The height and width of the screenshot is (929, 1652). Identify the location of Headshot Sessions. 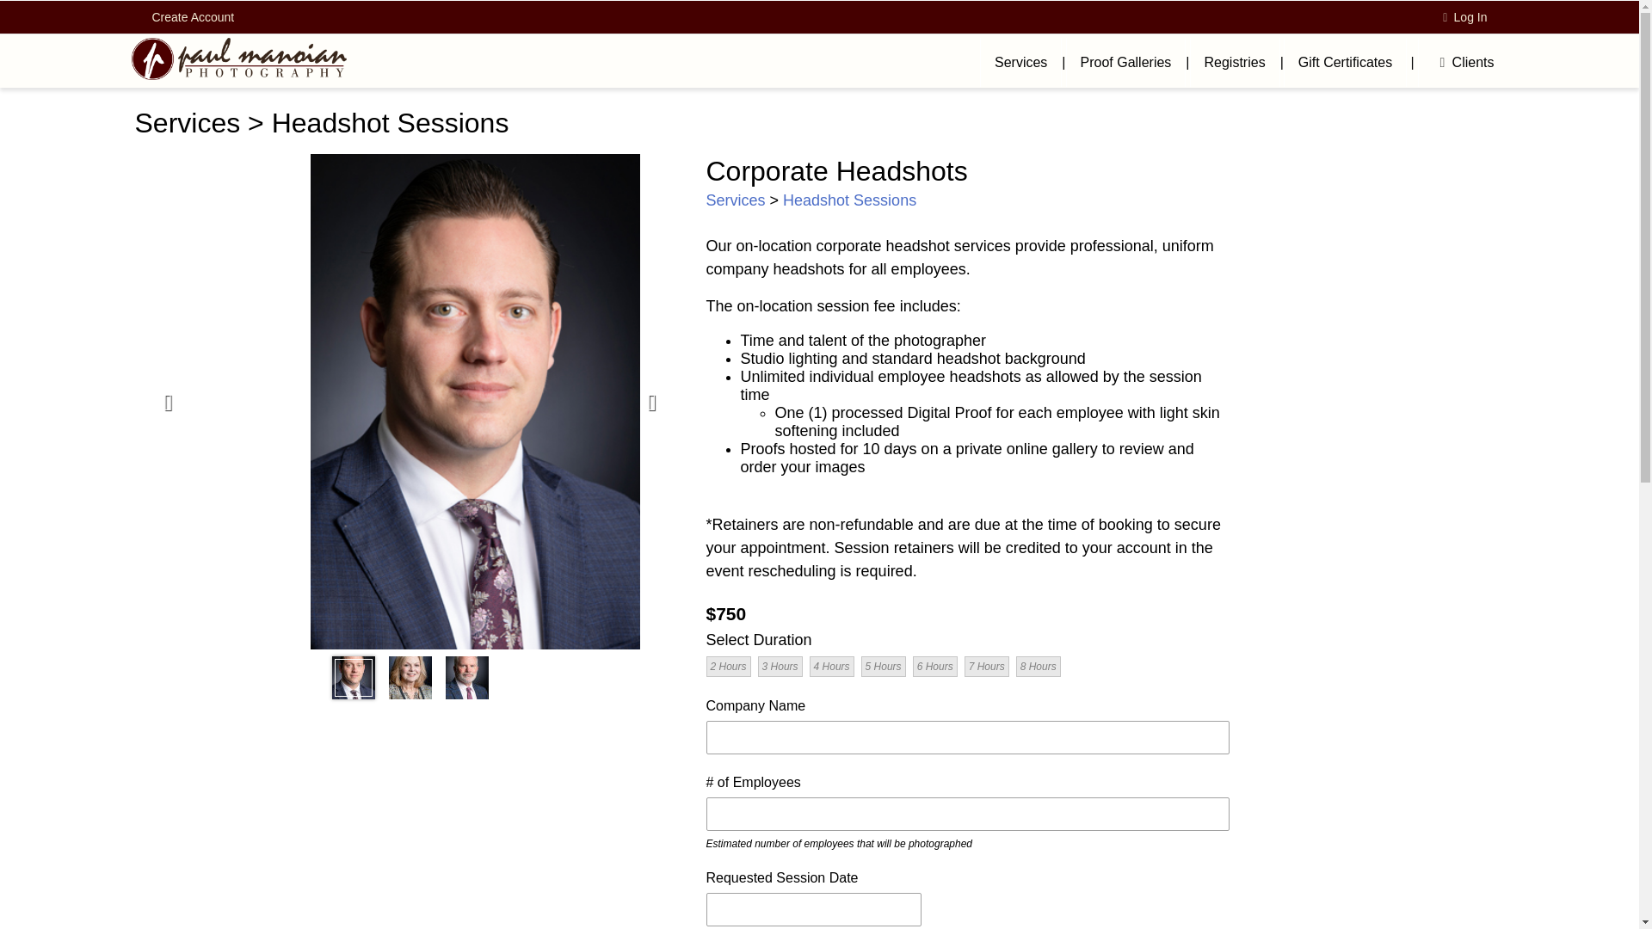
(850, 200).